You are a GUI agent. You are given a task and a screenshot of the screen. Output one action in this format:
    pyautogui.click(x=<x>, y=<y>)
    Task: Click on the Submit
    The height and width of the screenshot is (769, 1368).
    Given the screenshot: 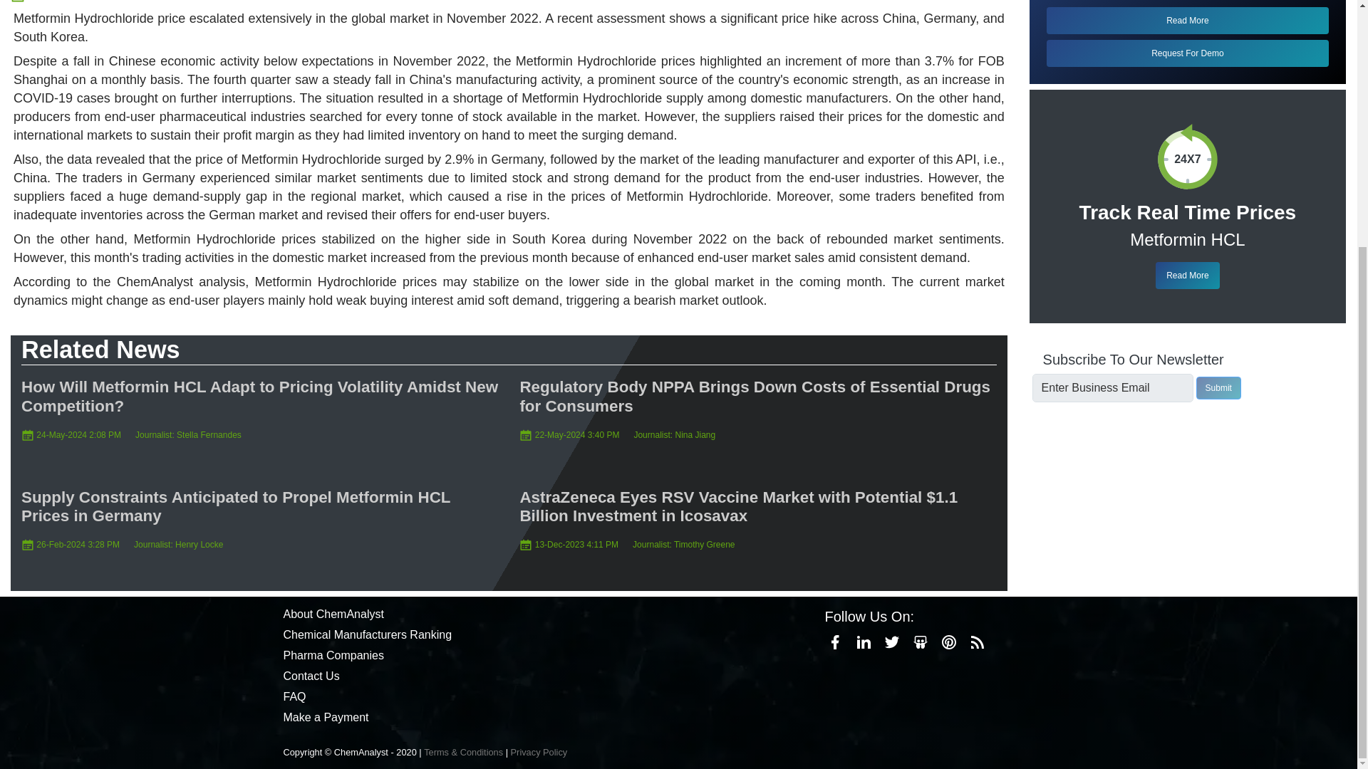 What is the action you would take?
    pyautogui.click(x=1218, y=387)
    